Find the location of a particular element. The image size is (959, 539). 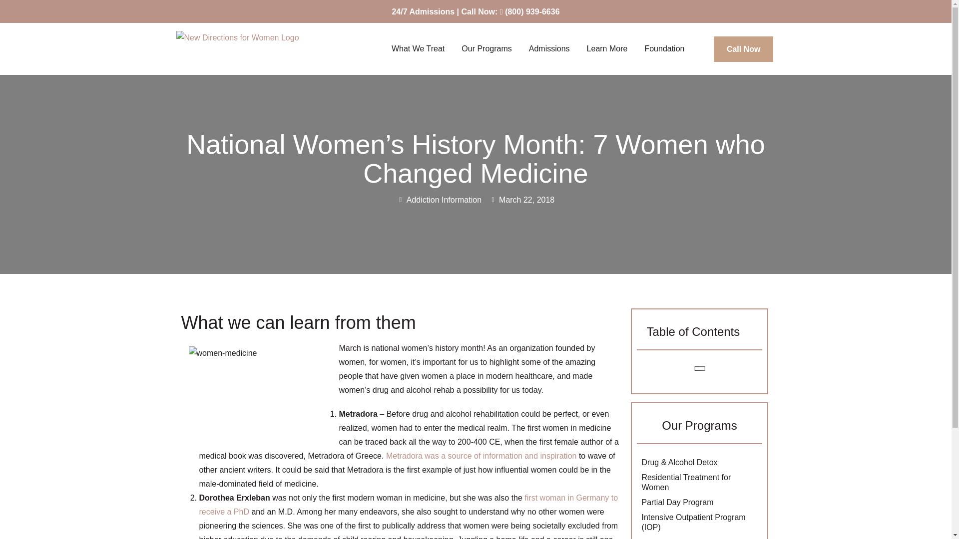

Learn More is located at coordinates (609, 48).